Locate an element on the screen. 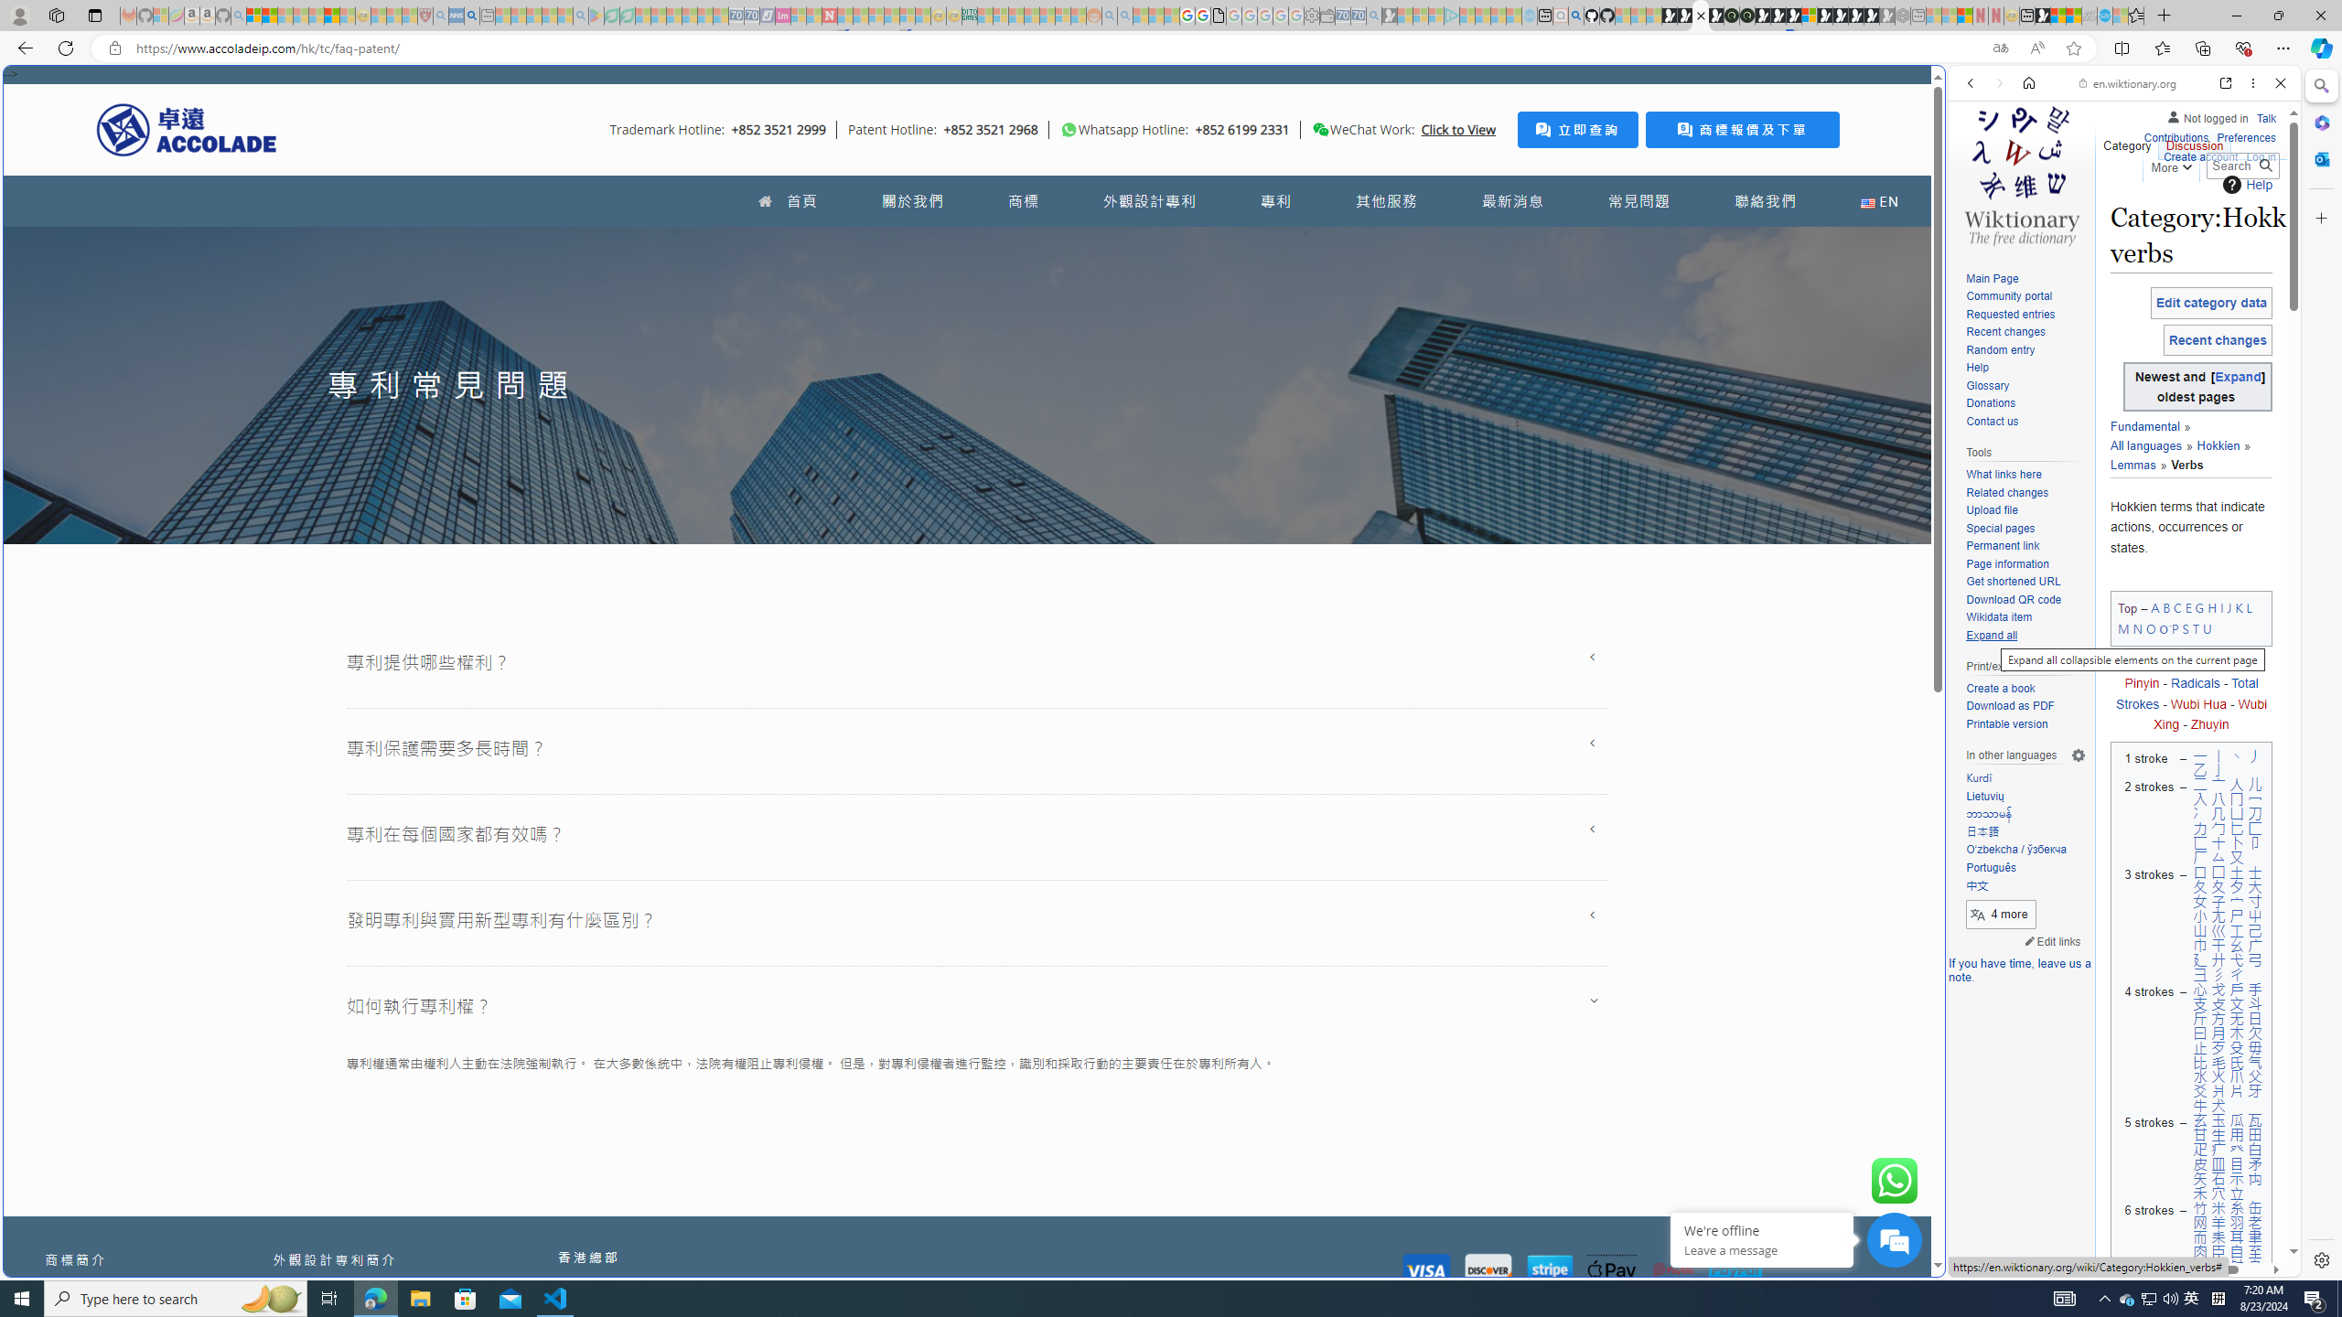  4 more is located at coordinates (2001, 915).